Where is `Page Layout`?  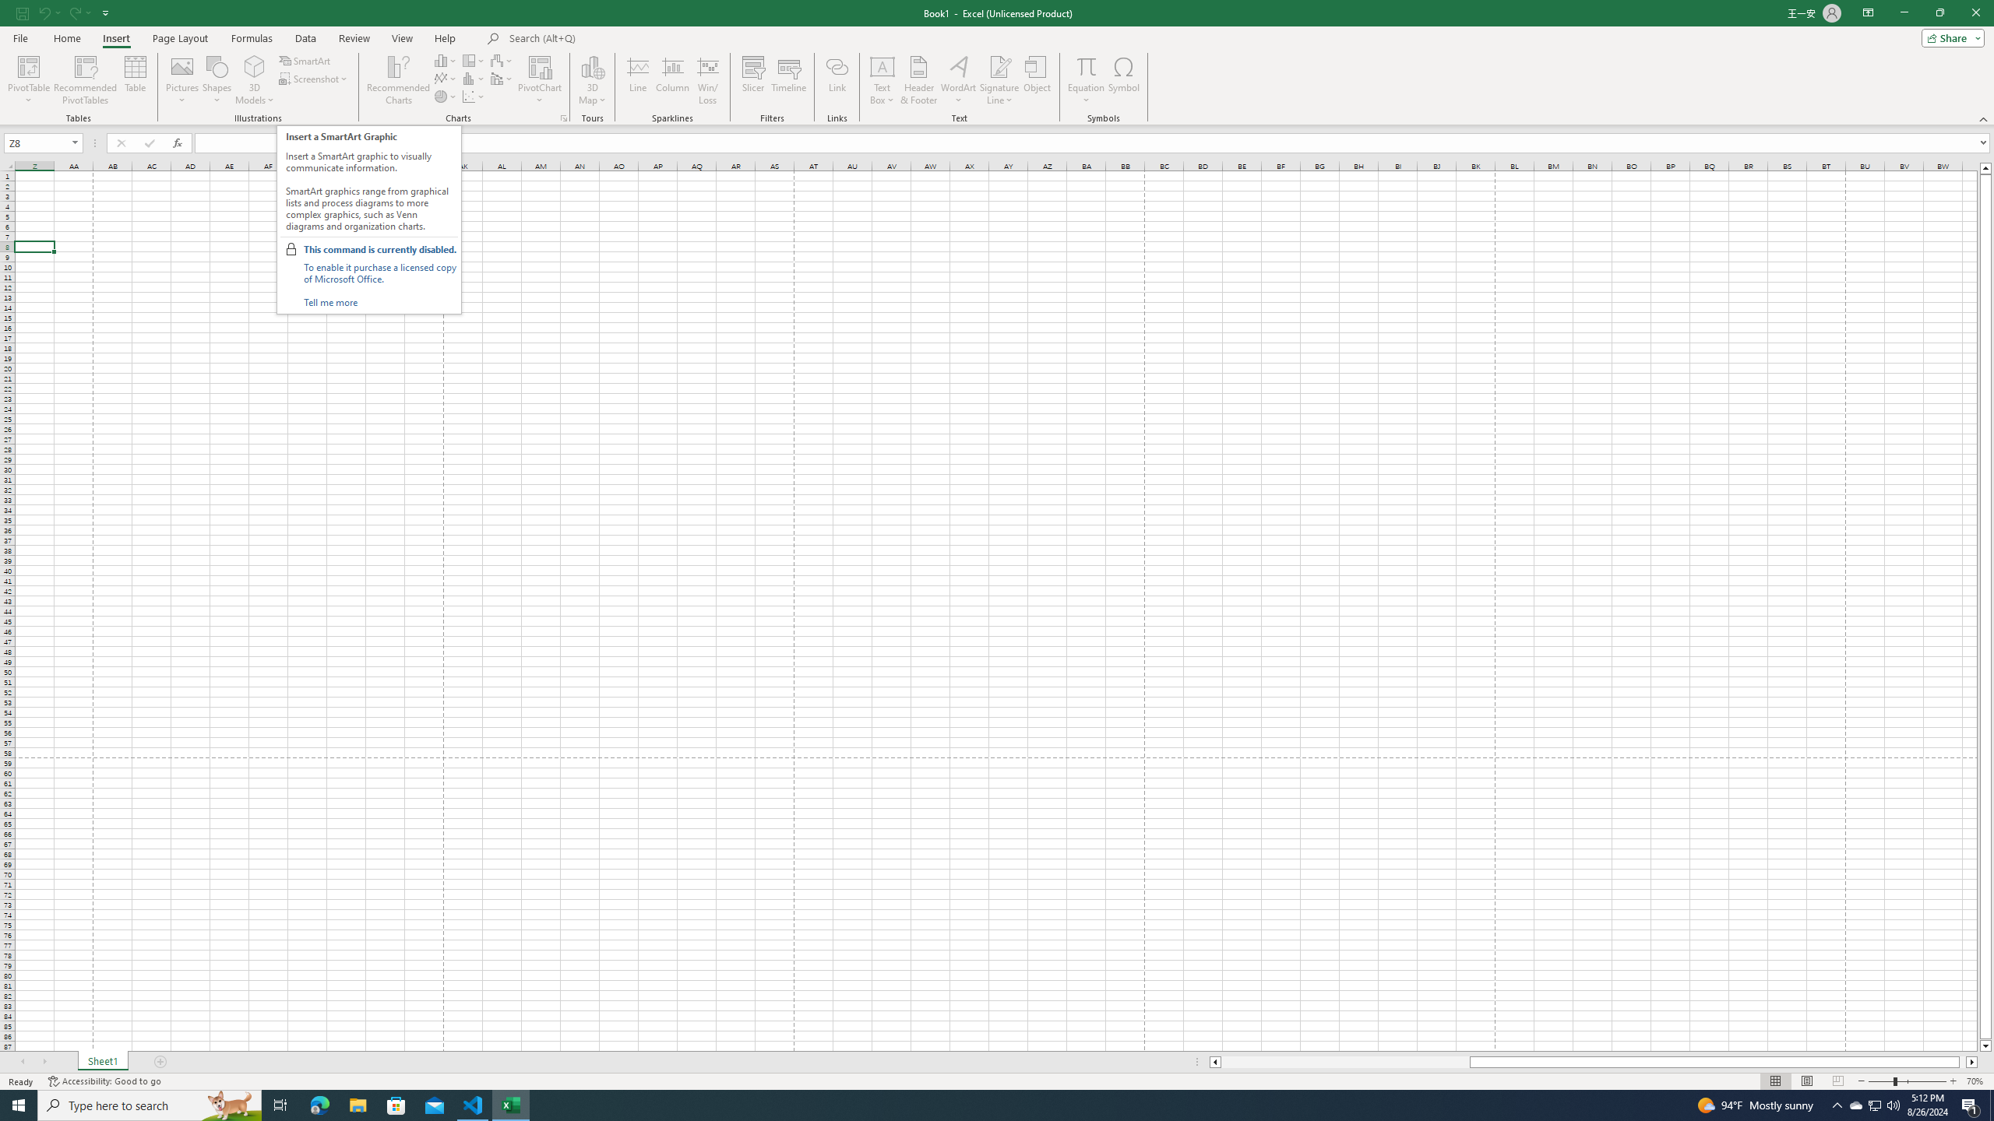 Page Layout is located at coordinates (1806, 1081).